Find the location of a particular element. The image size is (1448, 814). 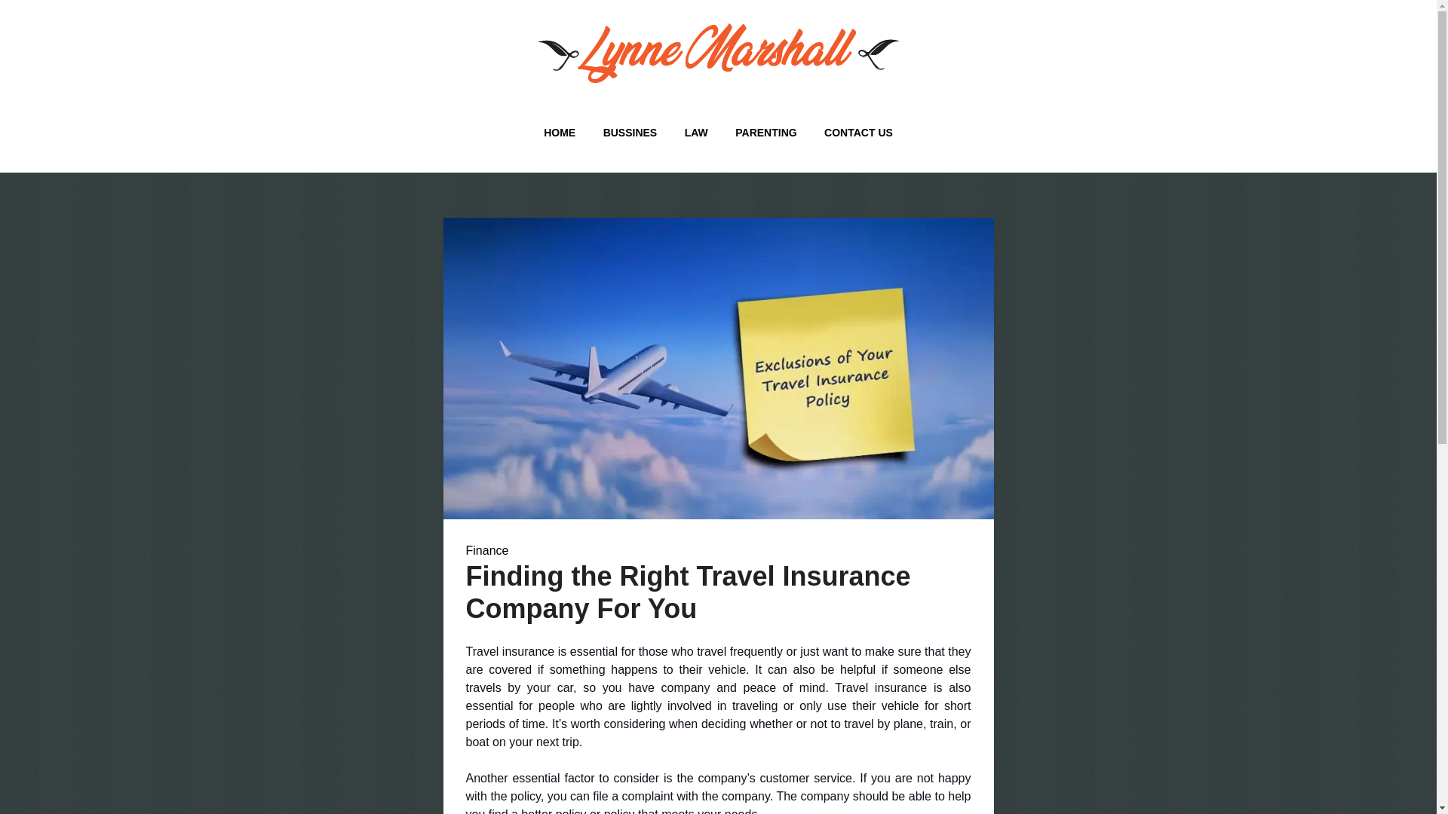

PARENTING is located at coordinates (765, 133).